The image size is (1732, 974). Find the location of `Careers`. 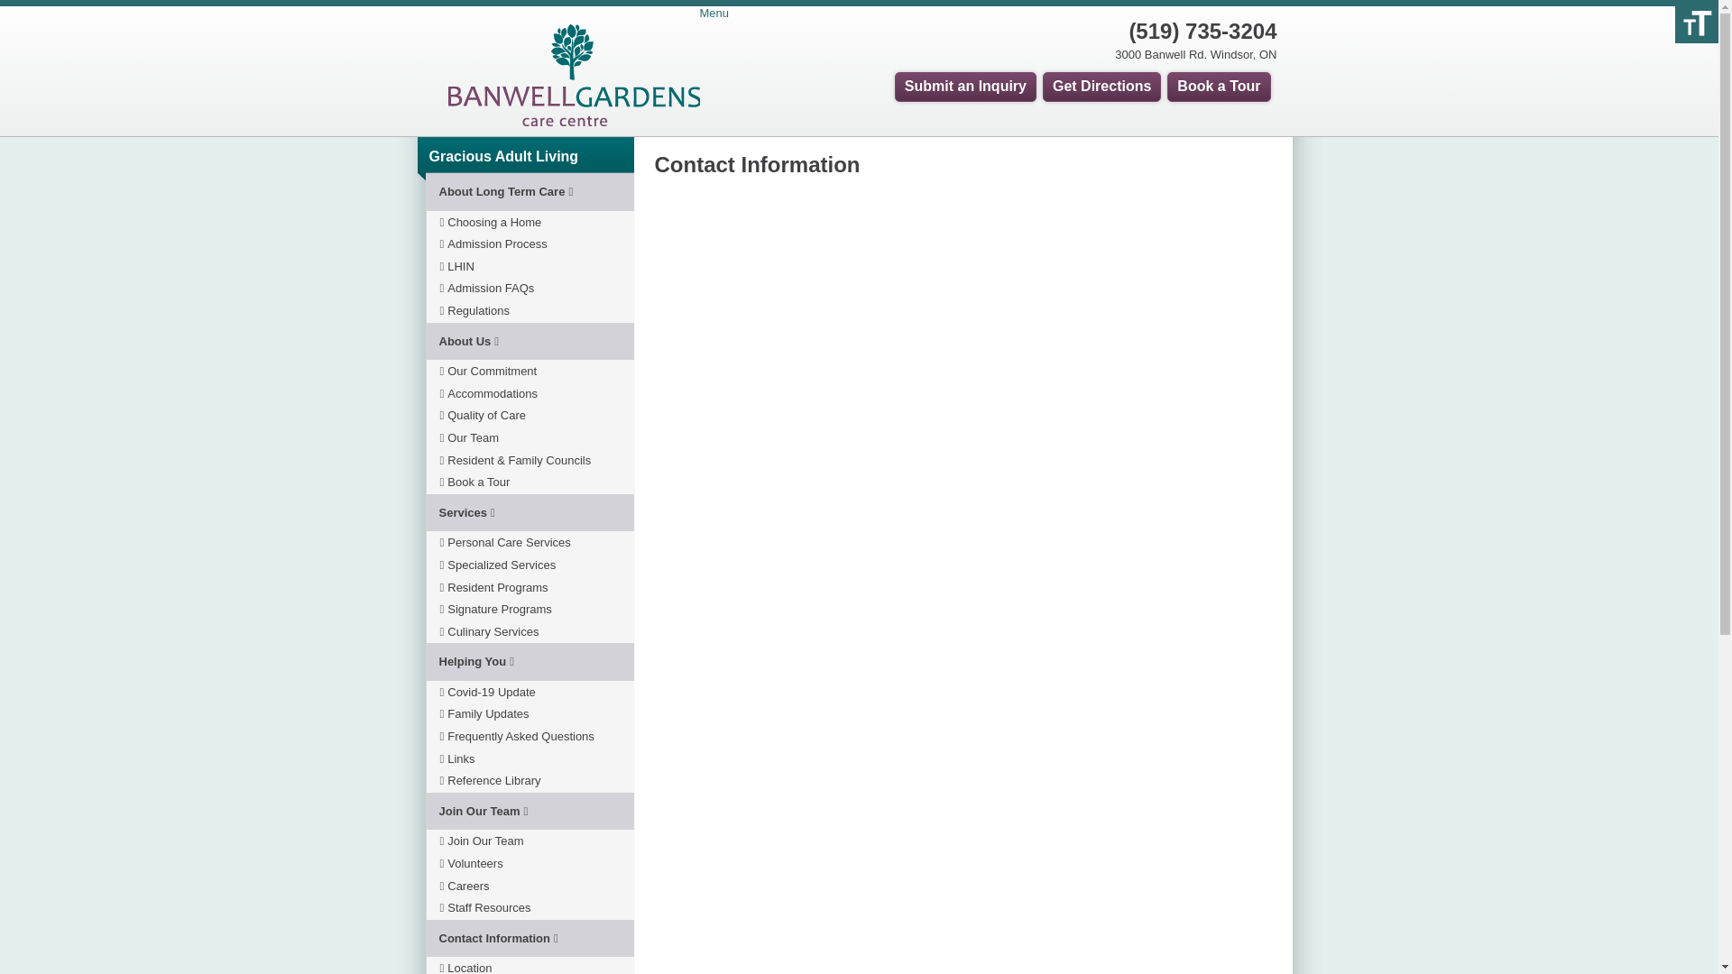

Careers is located at coordinates (465, 887).